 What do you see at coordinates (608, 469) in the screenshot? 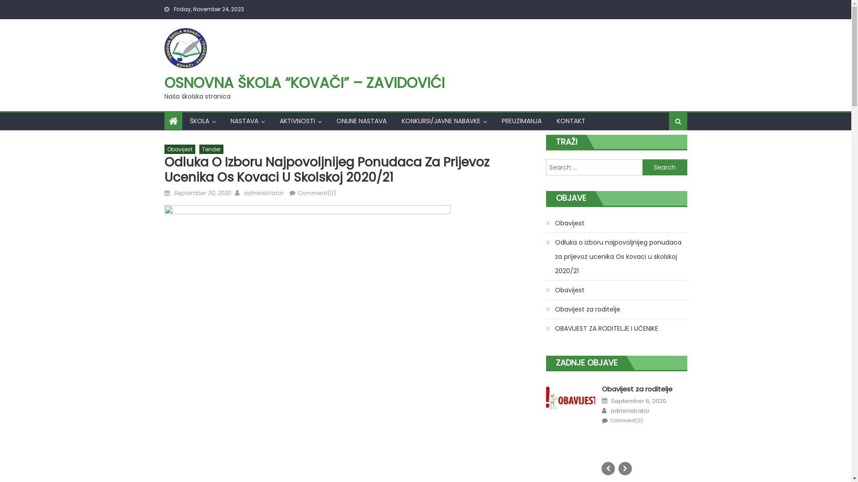
I see `Prev` at bounding box center [608, 469].